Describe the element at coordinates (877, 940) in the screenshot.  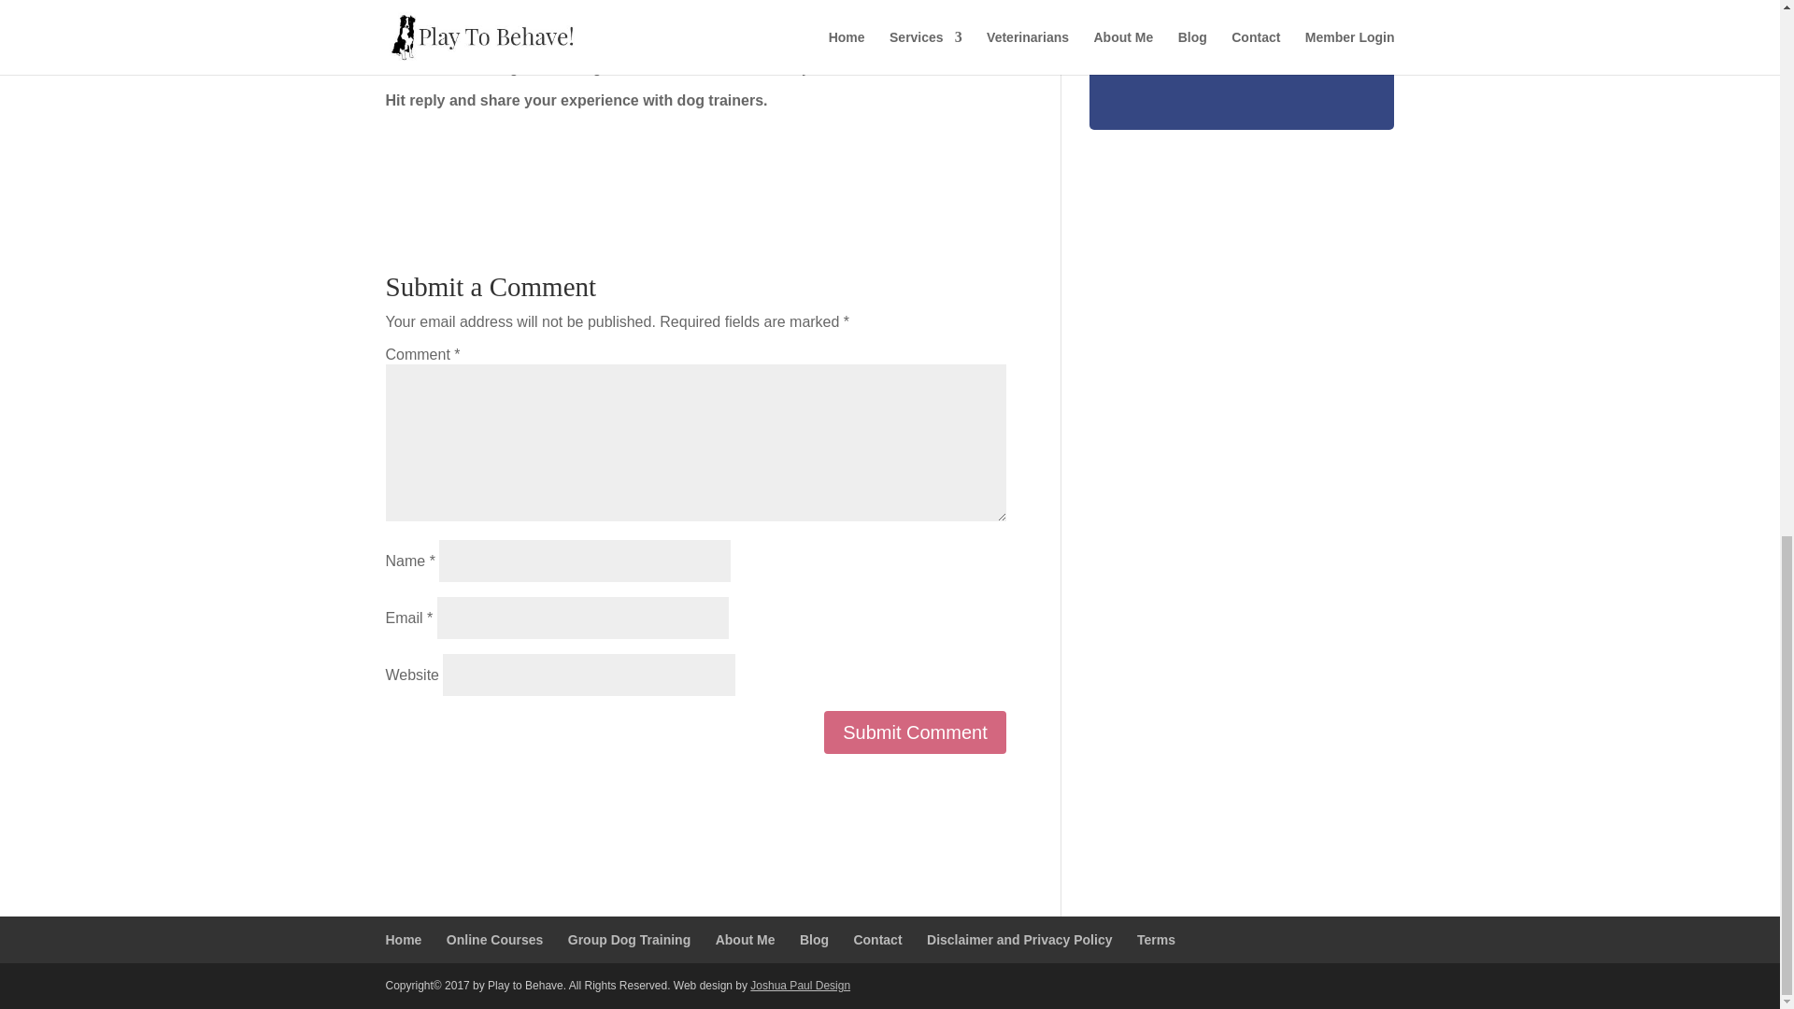
I see `Contact` at that location.